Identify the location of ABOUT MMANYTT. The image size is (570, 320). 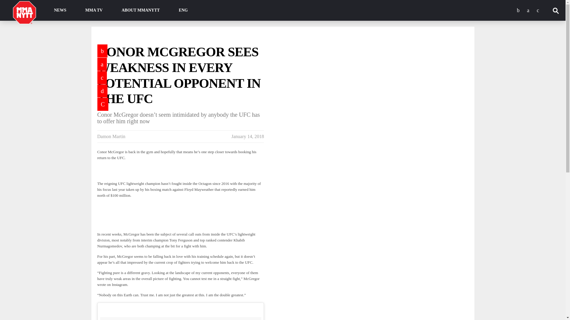
(141, 10).